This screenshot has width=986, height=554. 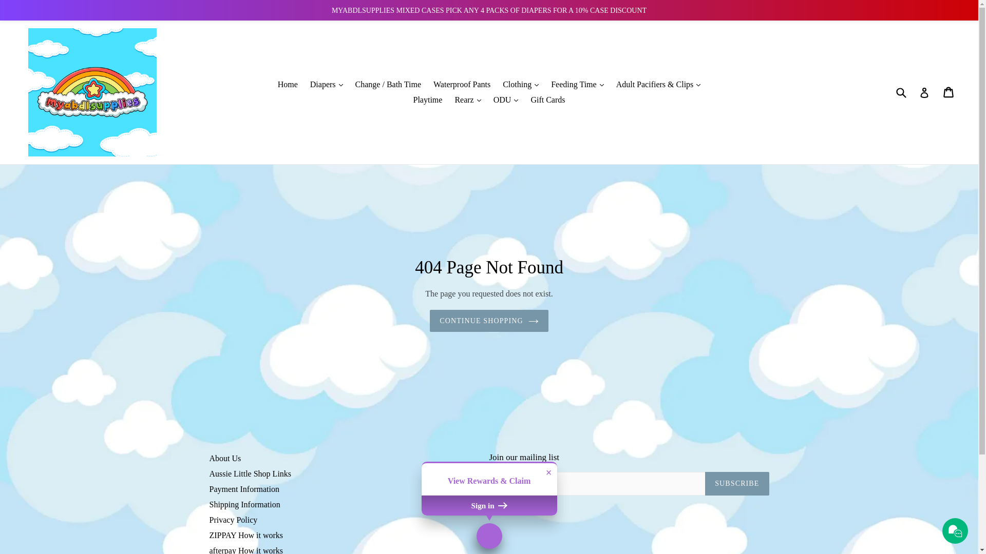 I want to click on Playtime, so click(x=427, y=100).